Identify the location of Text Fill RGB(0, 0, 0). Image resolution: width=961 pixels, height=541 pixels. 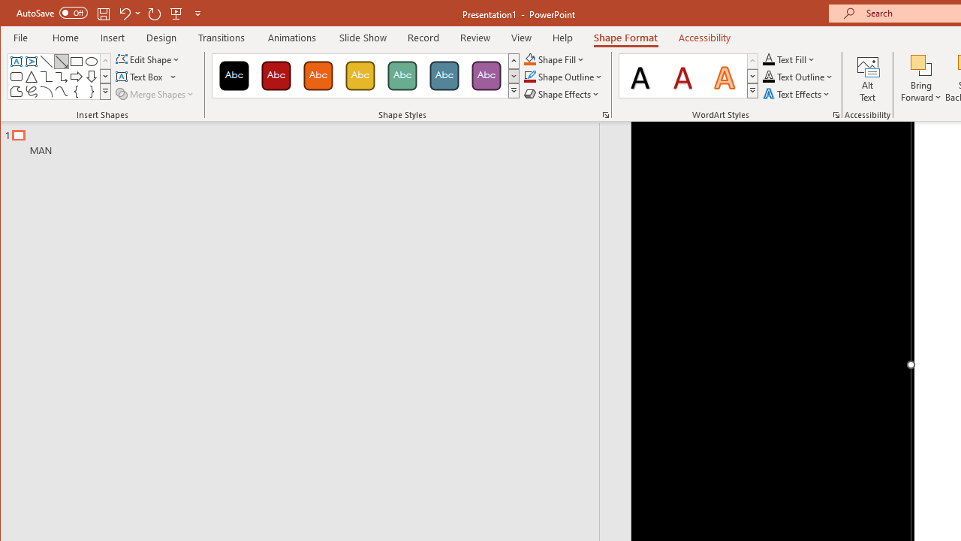
(769, 59).